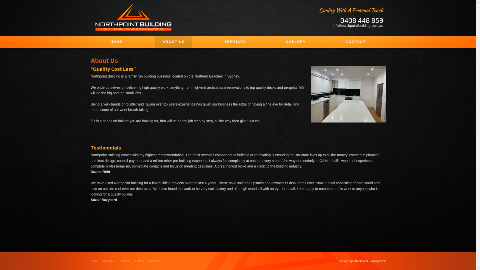 The width and height of the screenshot is (480, 270). What do you see at coordinates (117, 42) in the screenshot?
I see `HOME` at bounding box center [117, 42].